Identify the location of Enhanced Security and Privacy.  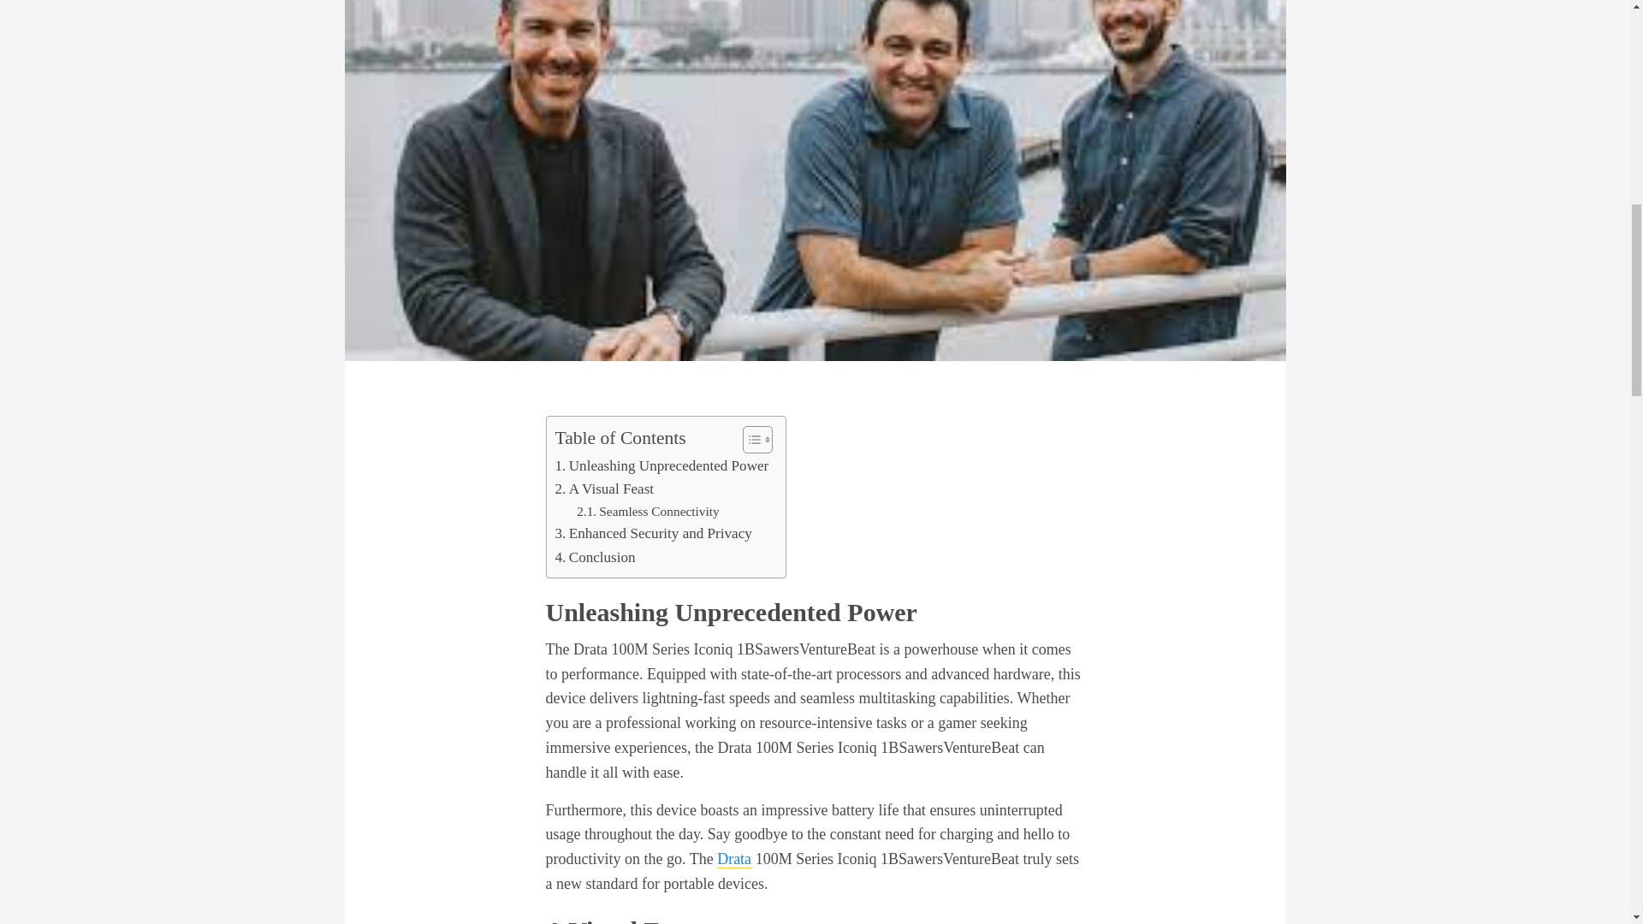
(652, 534).